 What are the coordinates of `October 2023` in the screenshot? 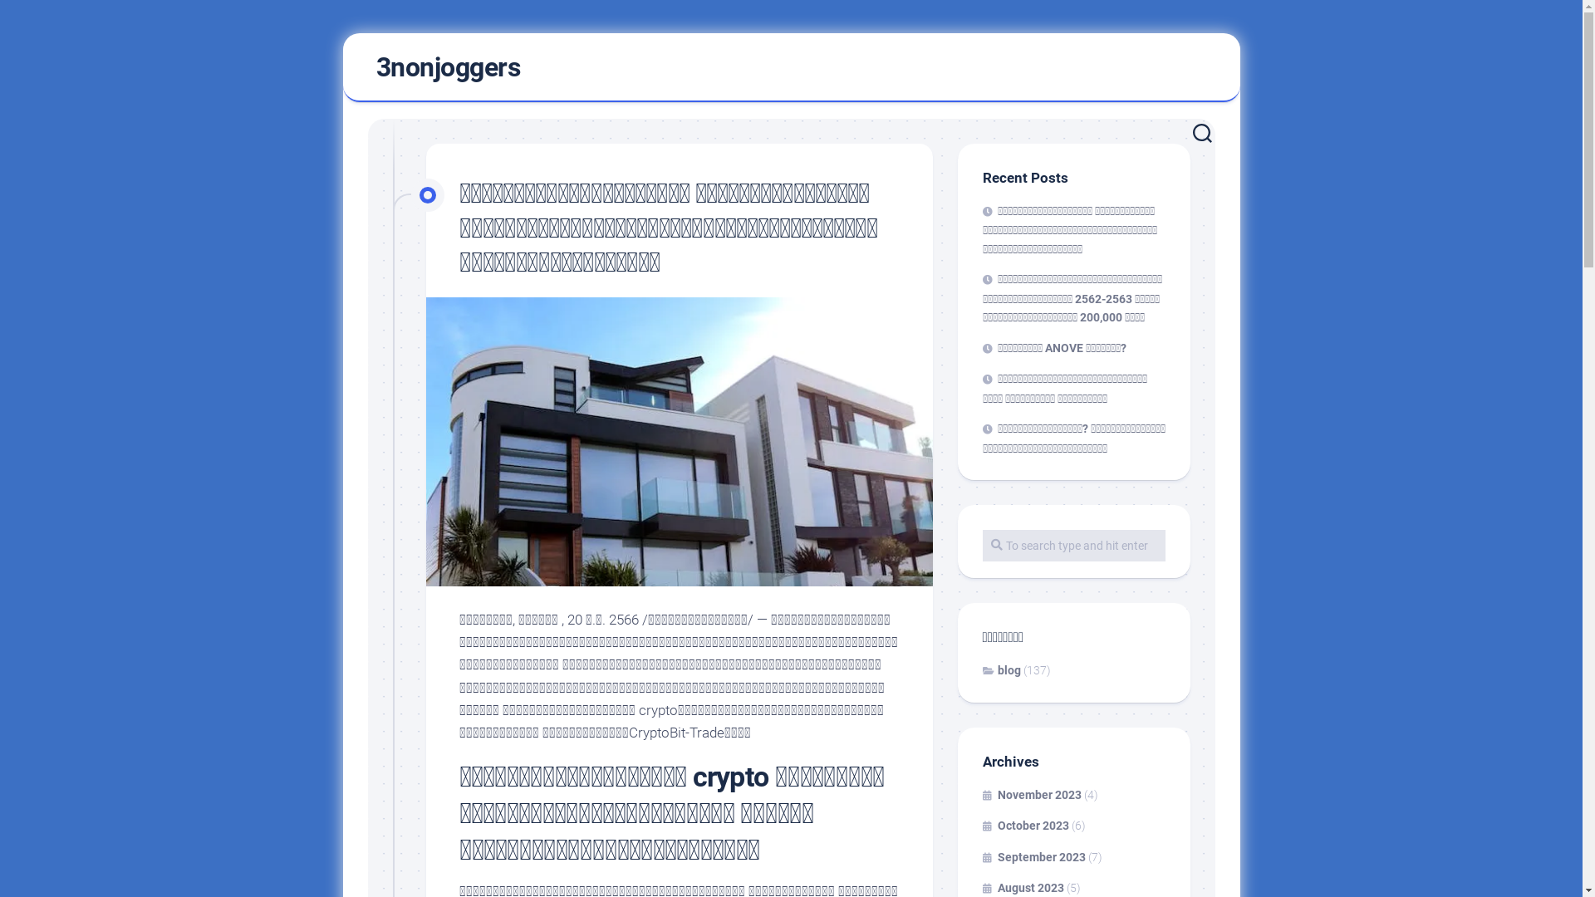 It's located at (1025, 826).